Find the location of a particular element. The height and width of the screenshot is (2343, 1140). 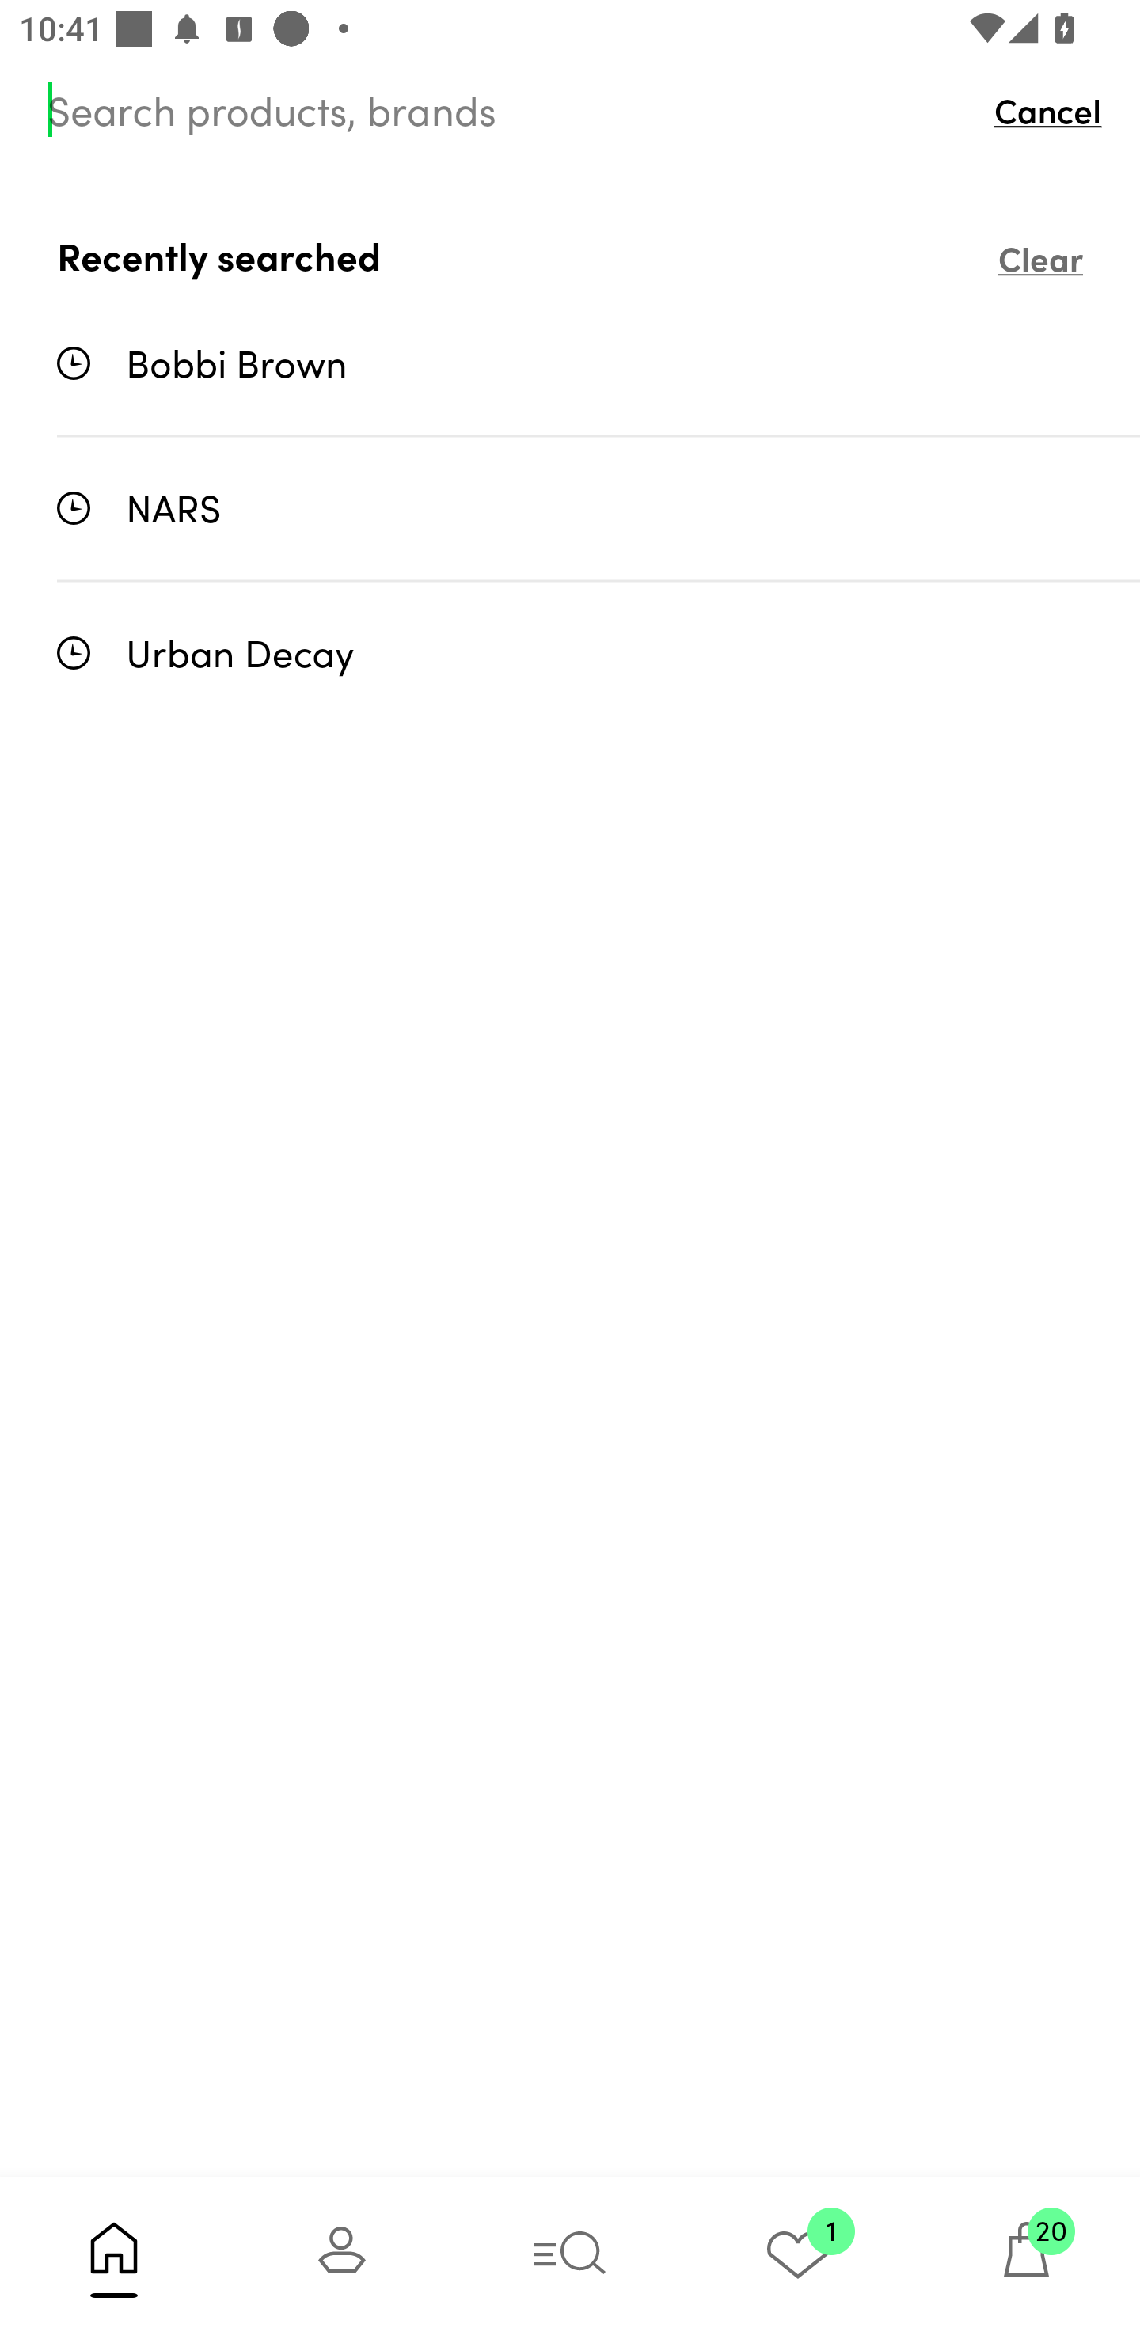

NARS is located at coordinates (598, 507).